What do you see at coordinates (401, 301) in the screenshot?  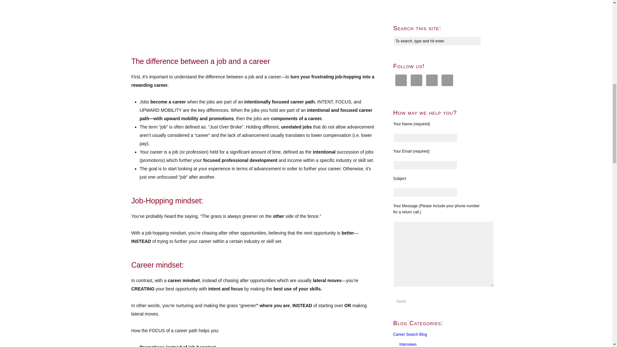 I see `Send` at bounding box center [401, 301].